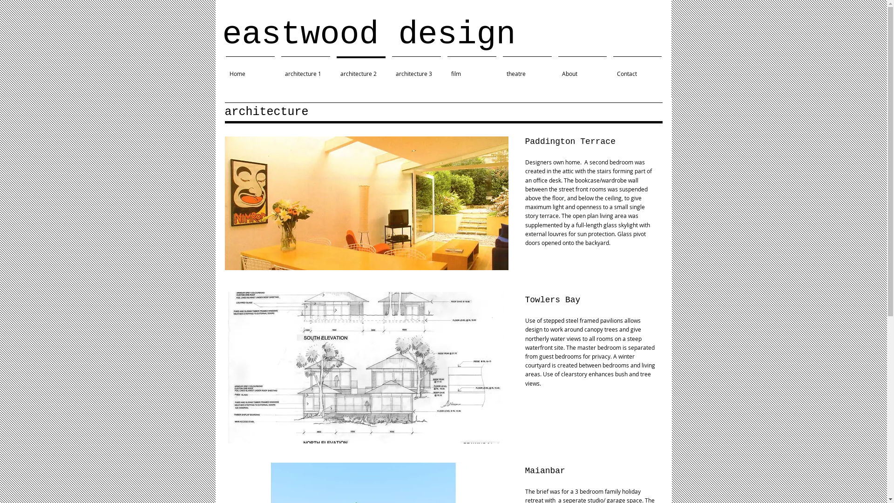  I want to click on architecture 2, so click(361, 70).